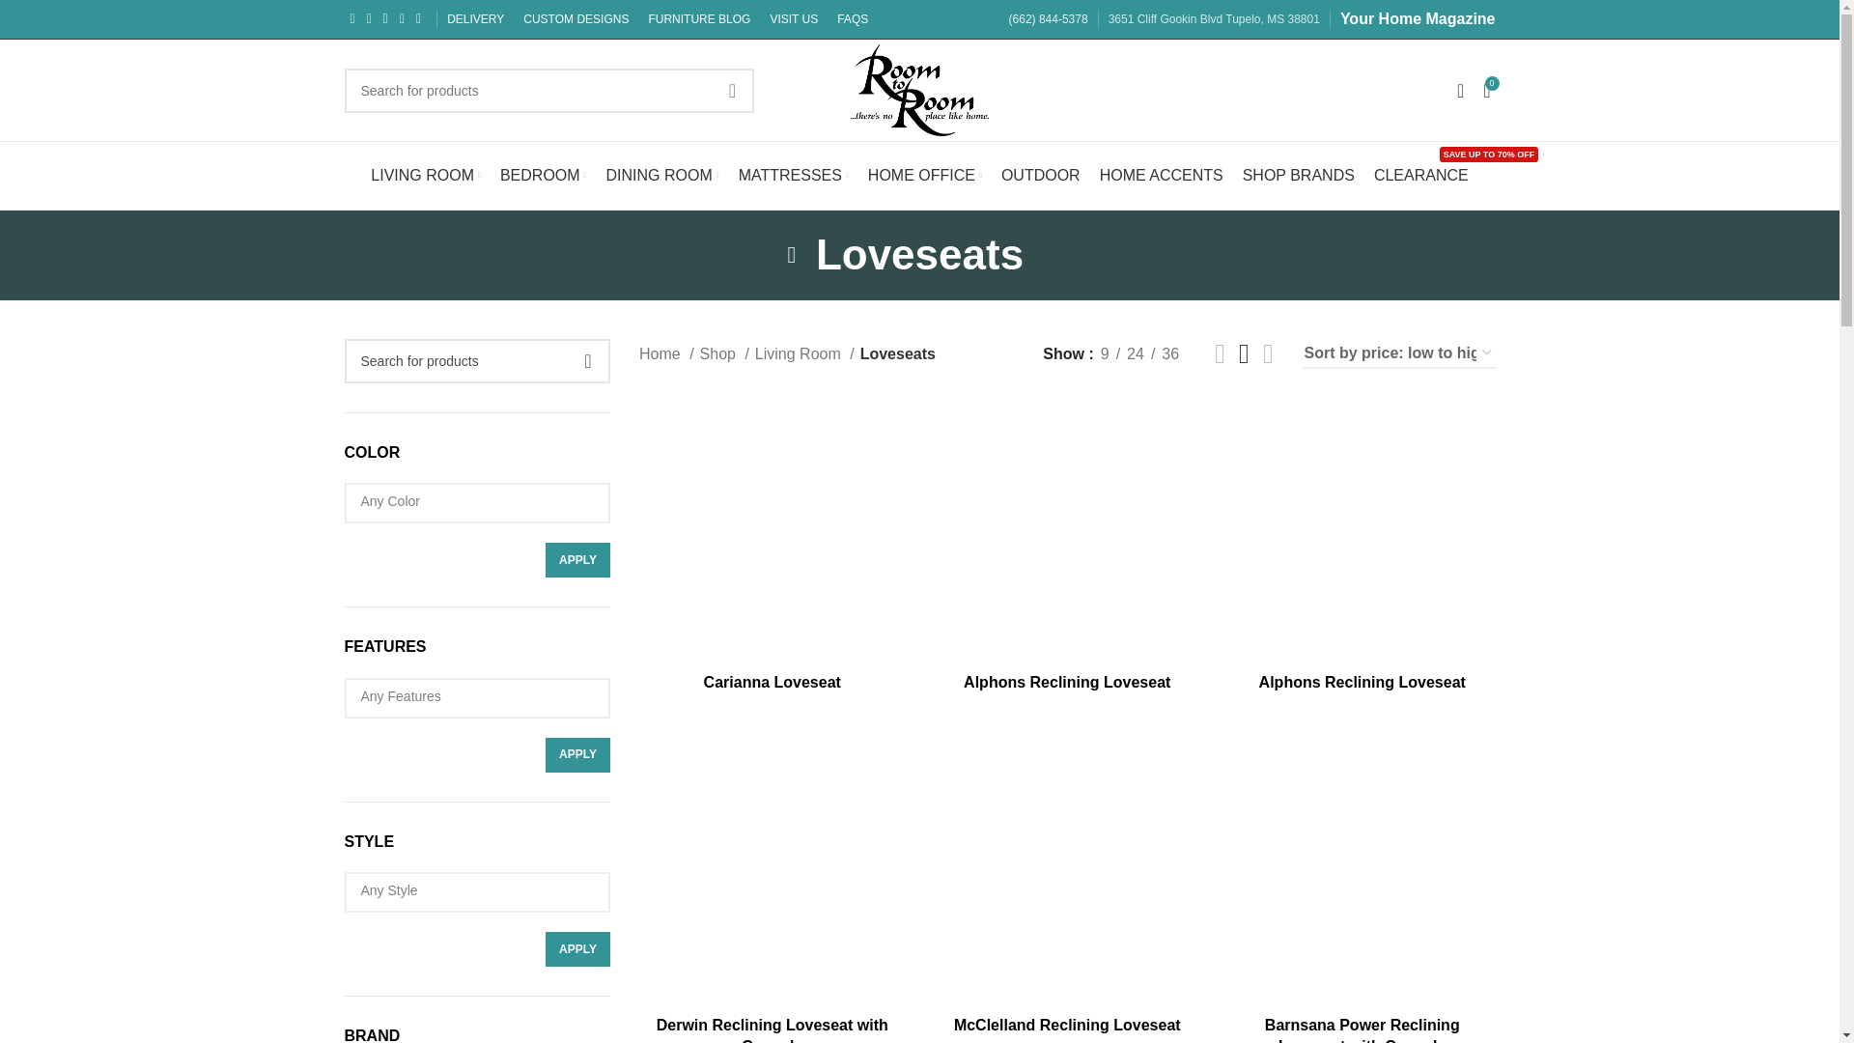  I want to click on BEDROOM, so click(544, 176).